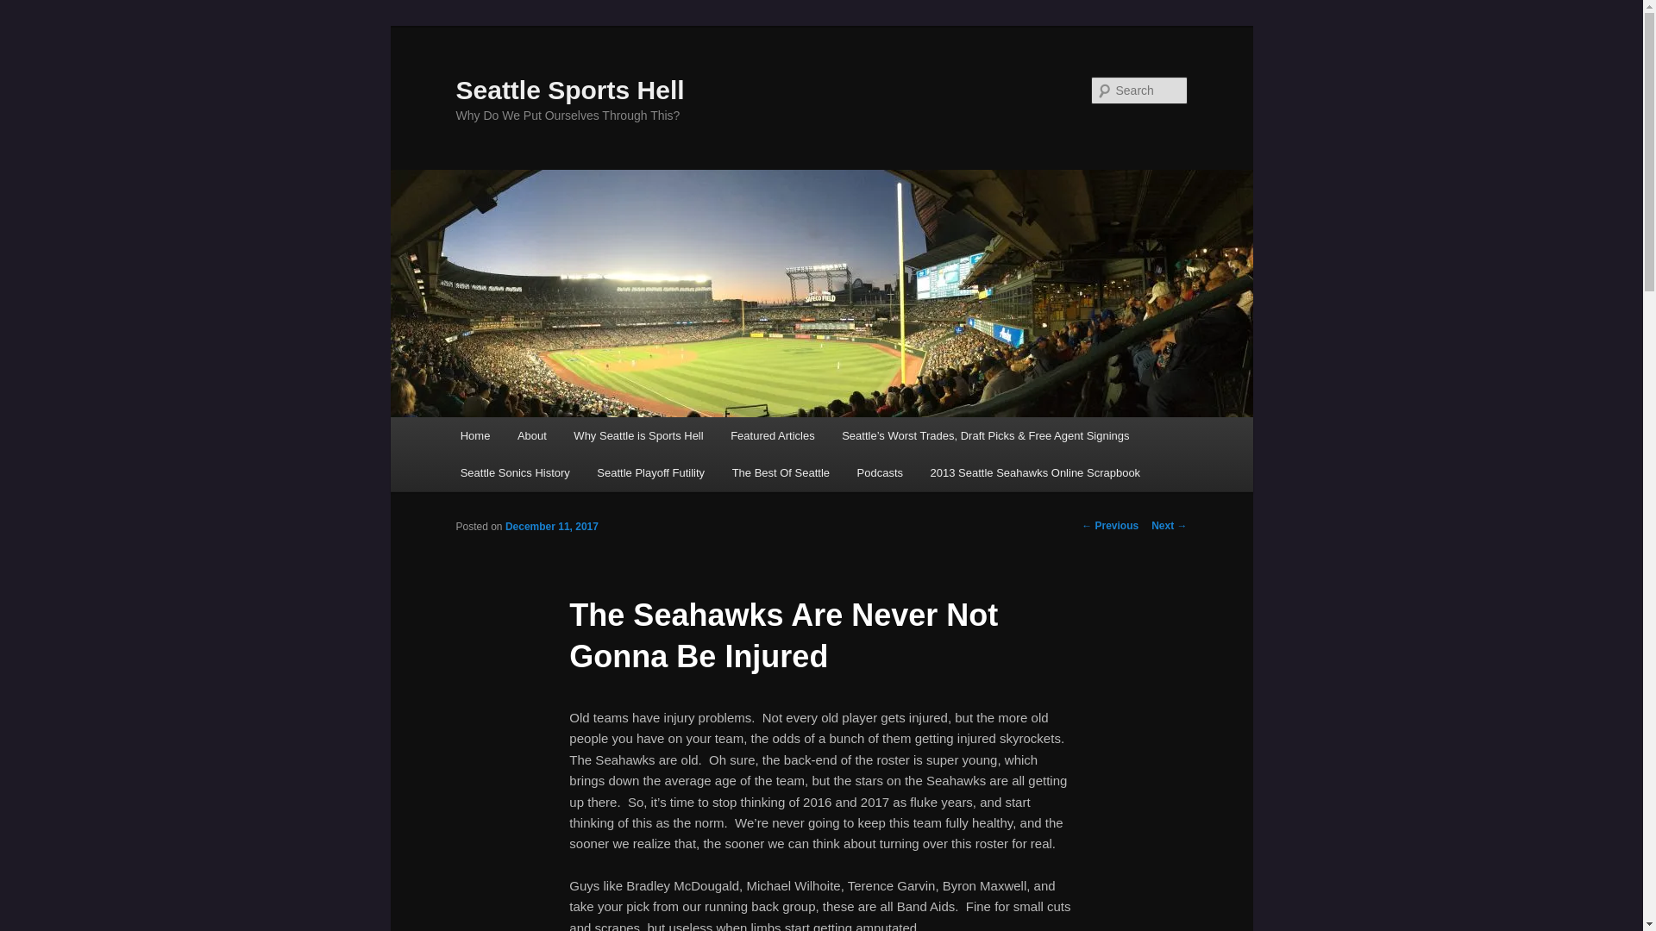  What do you see at coordinates (28, 9) in the screenshot?
I see `Search` at bounding box center [28, 9].